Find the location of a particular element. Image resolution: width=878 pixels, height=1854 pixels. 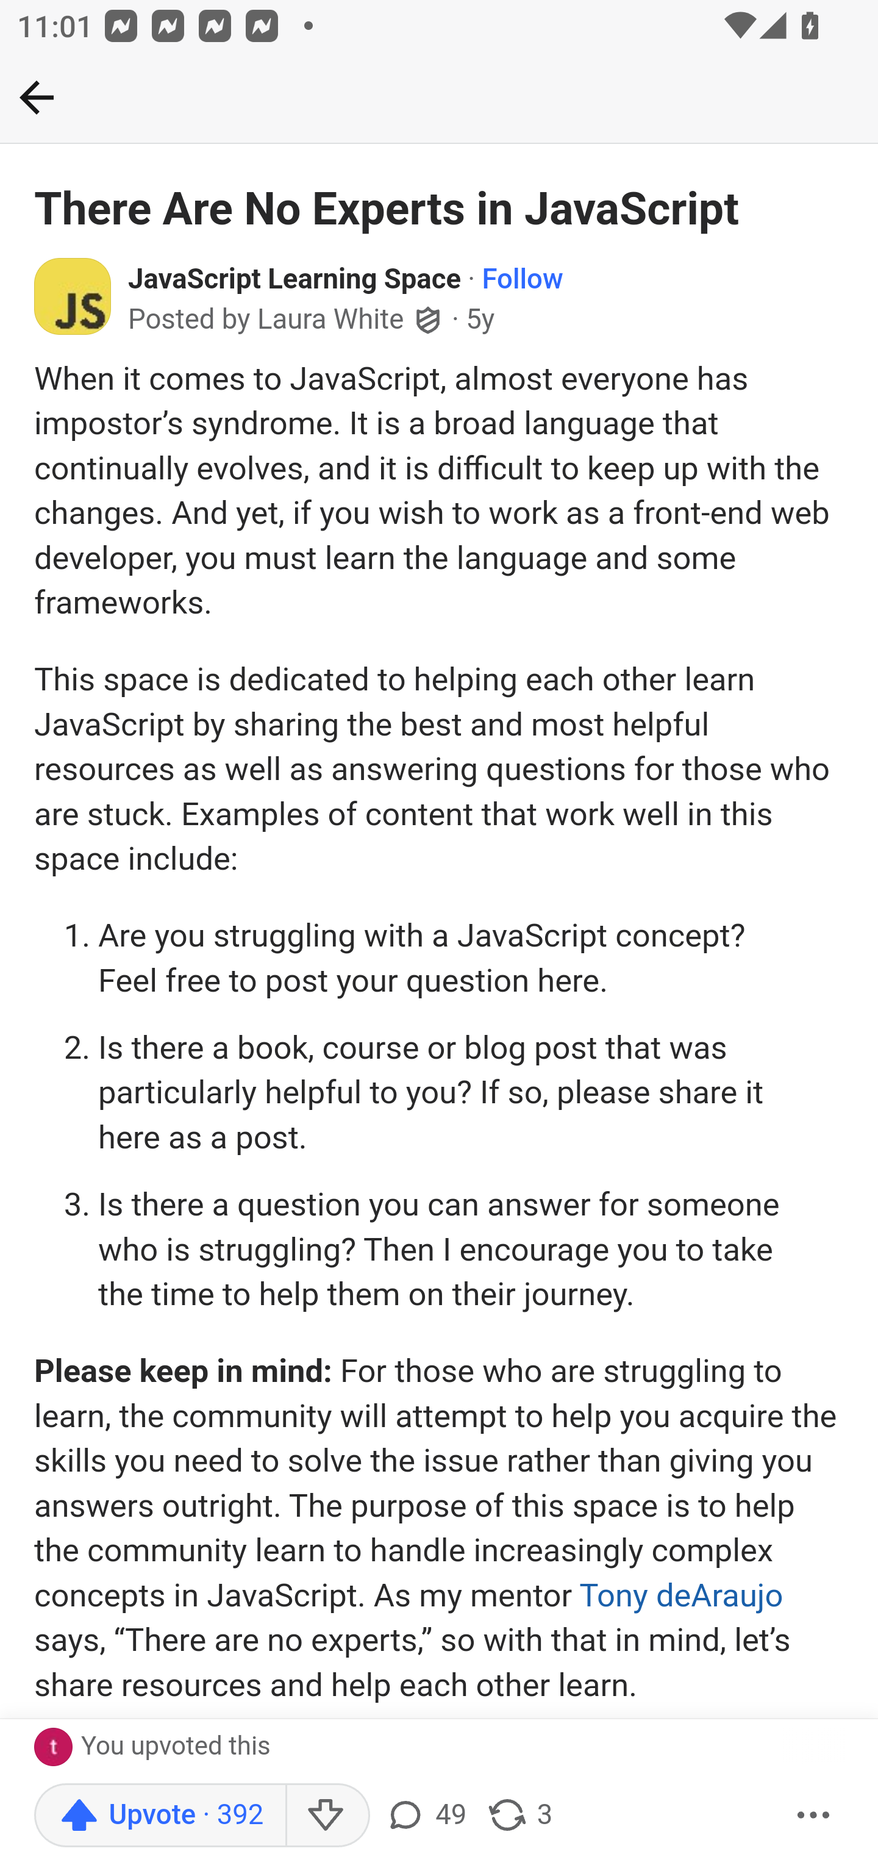

View 392 upvotes is located at coordinates (291, 1743).